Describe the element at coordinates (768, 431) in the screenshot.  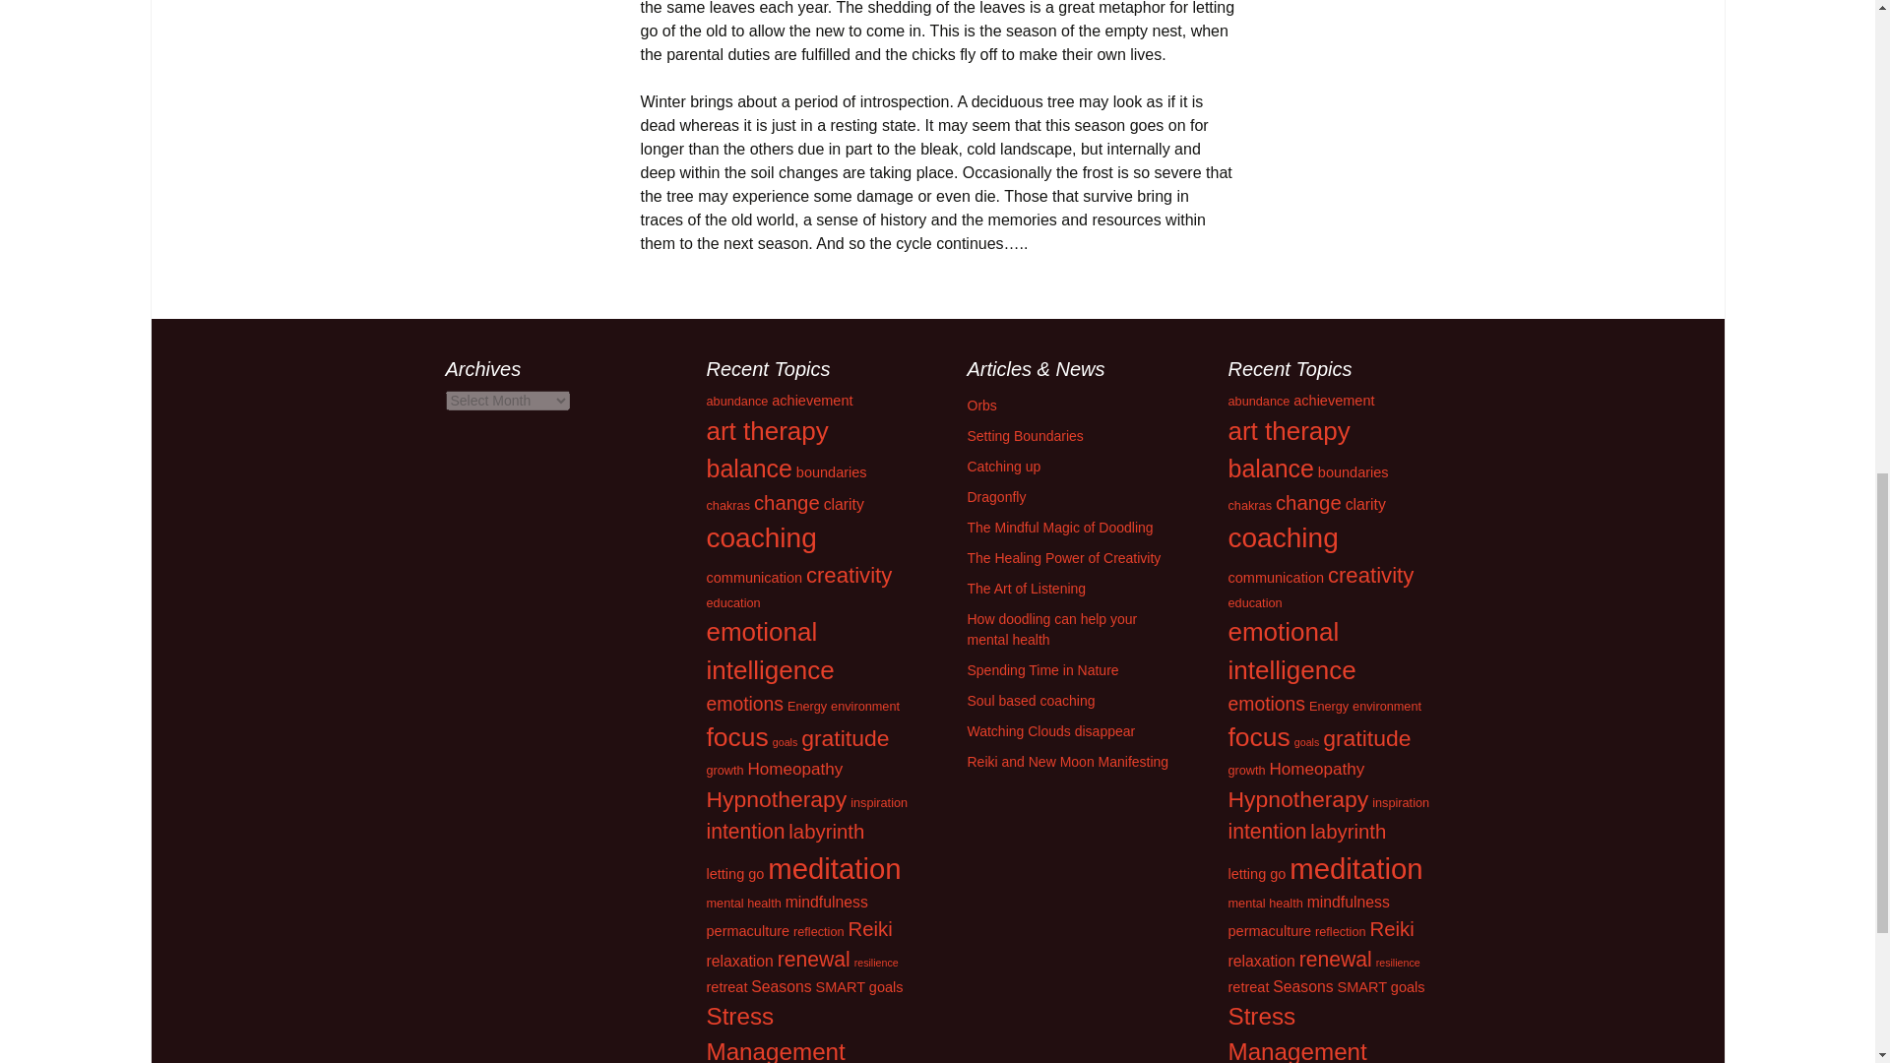
I see `art therapy` at that location.